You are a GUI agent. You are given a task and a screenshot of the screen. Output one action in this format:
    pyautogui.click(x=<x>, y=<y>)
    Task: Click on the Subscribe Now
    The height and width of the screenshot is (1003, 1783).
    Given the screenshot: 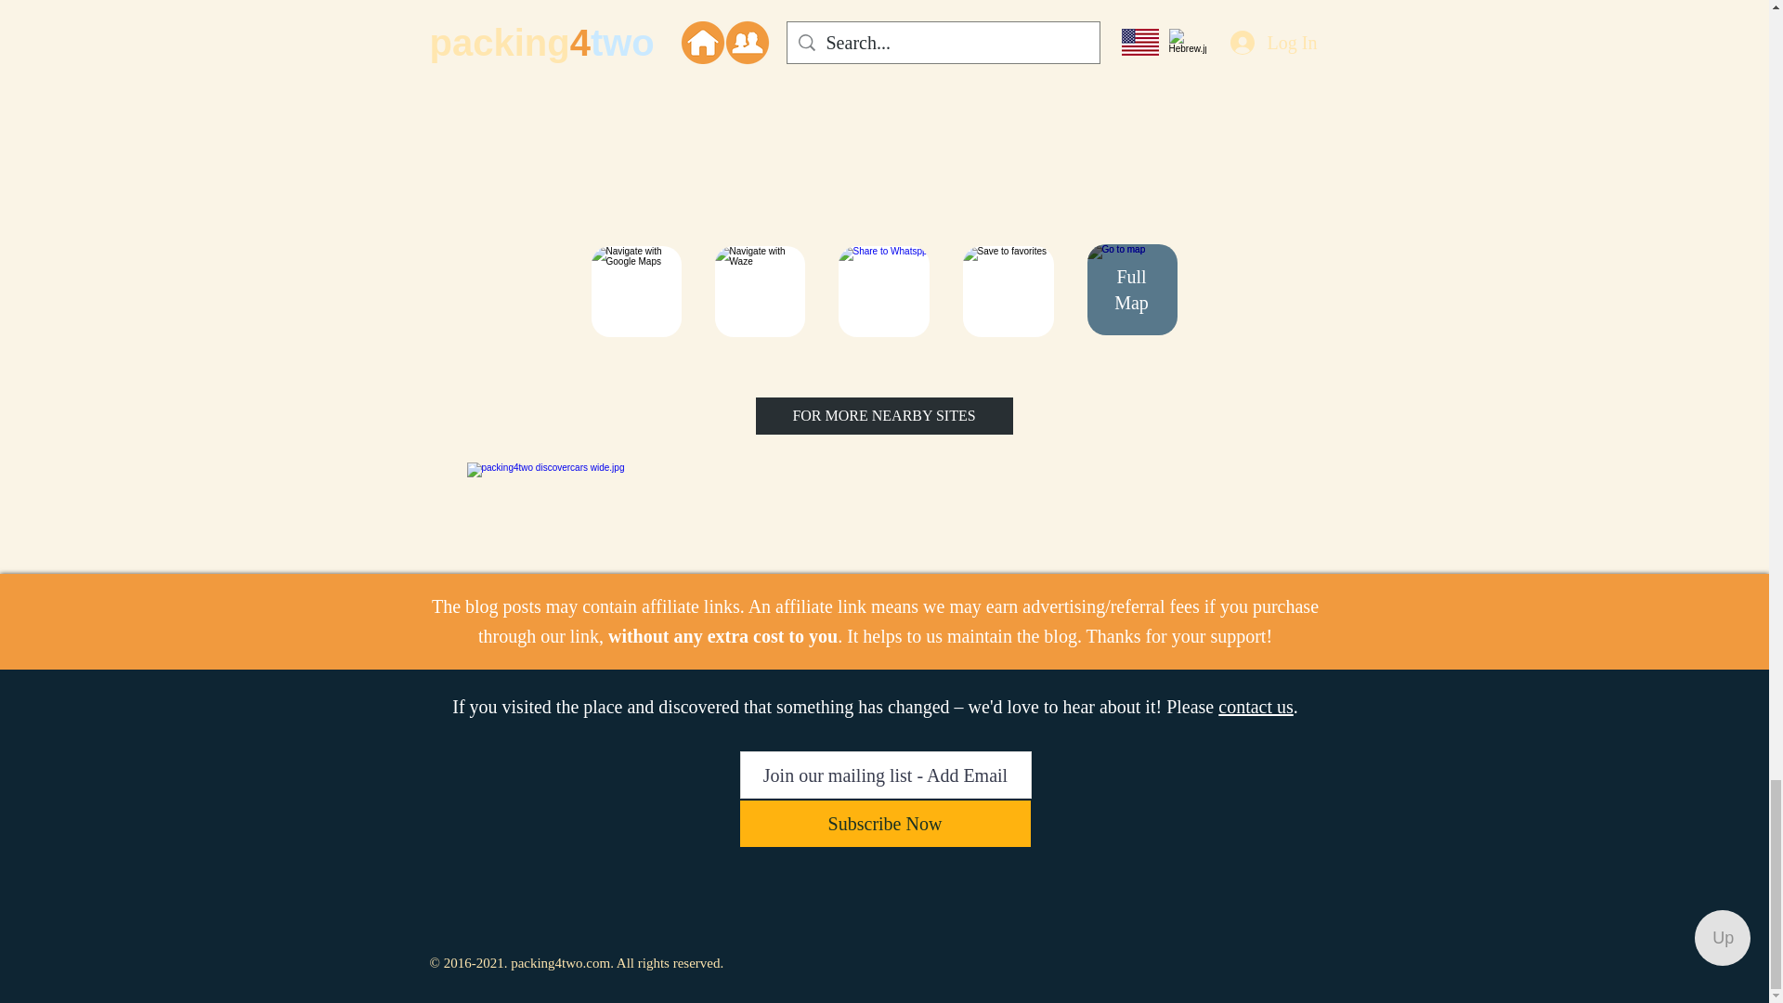 What is the action you would take?
    pyautogui.click(x=884, y=823)
    